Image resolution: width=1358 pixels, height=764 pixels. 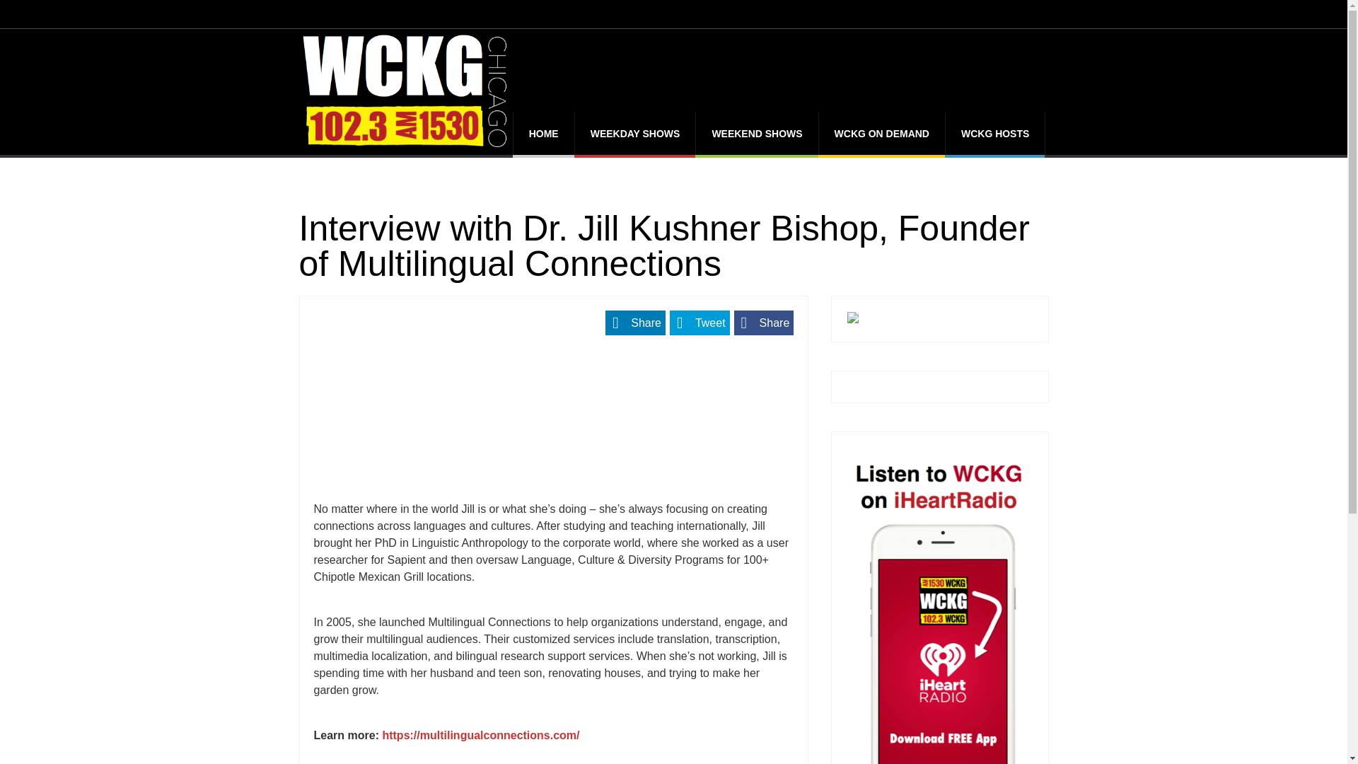 What do you see at coordinates (543, 133) in the screenshot?
I see `HOME` at bounding box center [543, 133].